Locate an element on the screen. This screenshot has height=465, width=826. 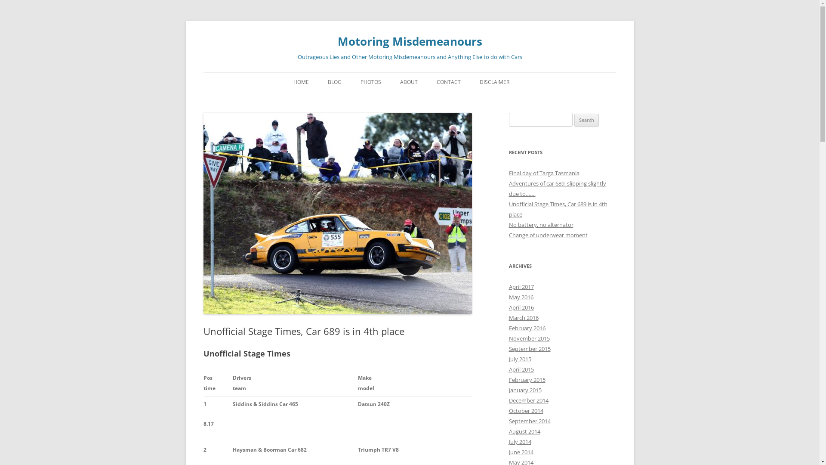
August 2014 is located at coordinates (524, 431).